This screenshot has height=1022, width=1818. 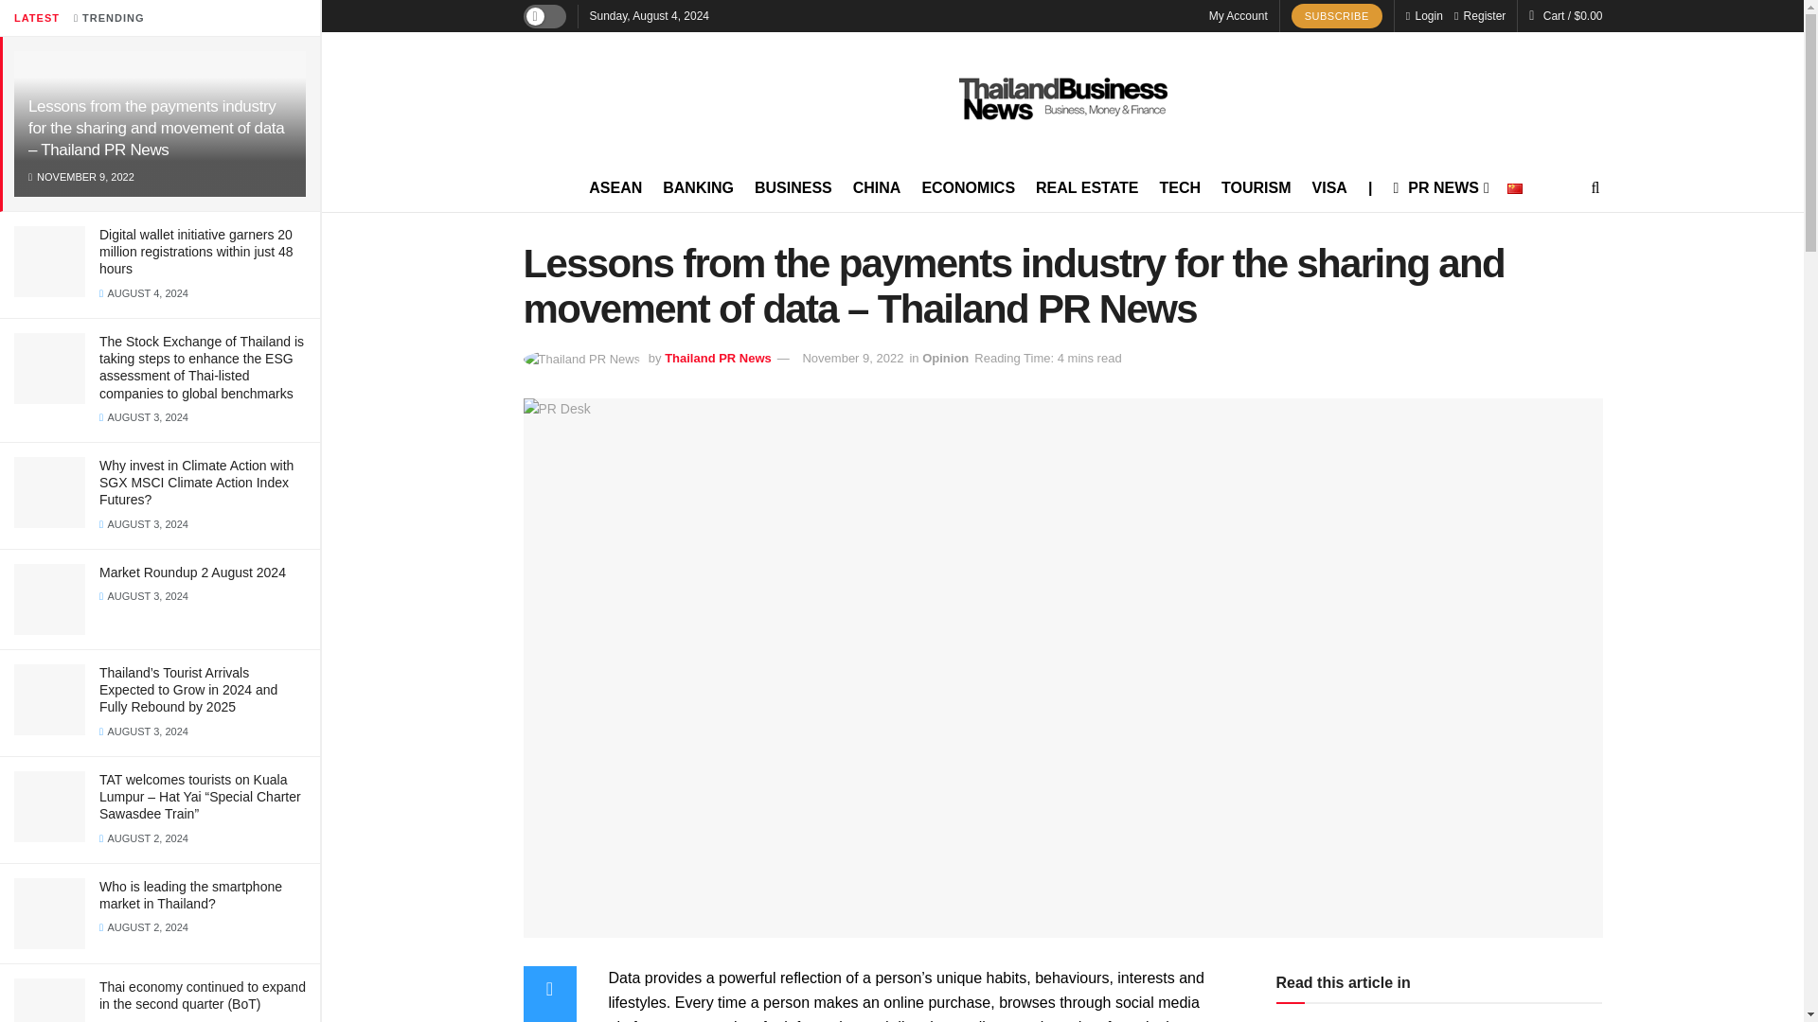 What do you see at coordinates (1087, 187) in the screenshot?
I see `REAL ESTATE` at bounding box center [1087, 187].